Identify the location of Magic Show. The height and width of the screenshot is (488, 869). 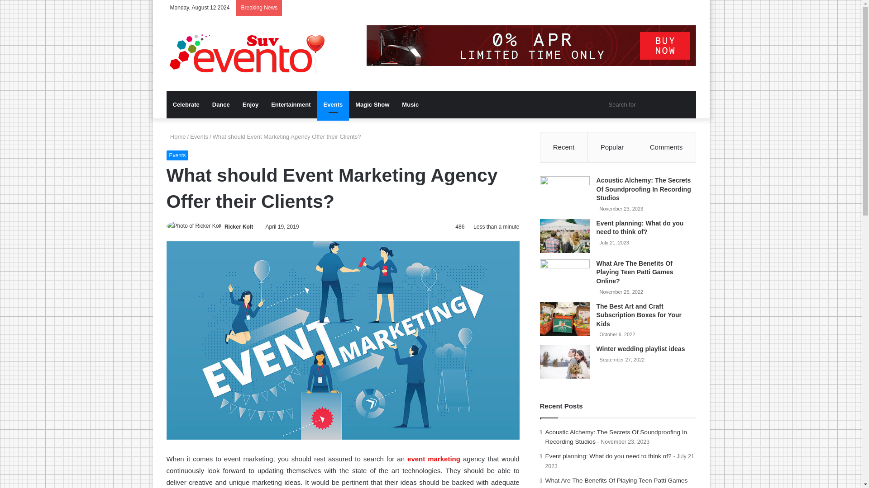
(372, 105).